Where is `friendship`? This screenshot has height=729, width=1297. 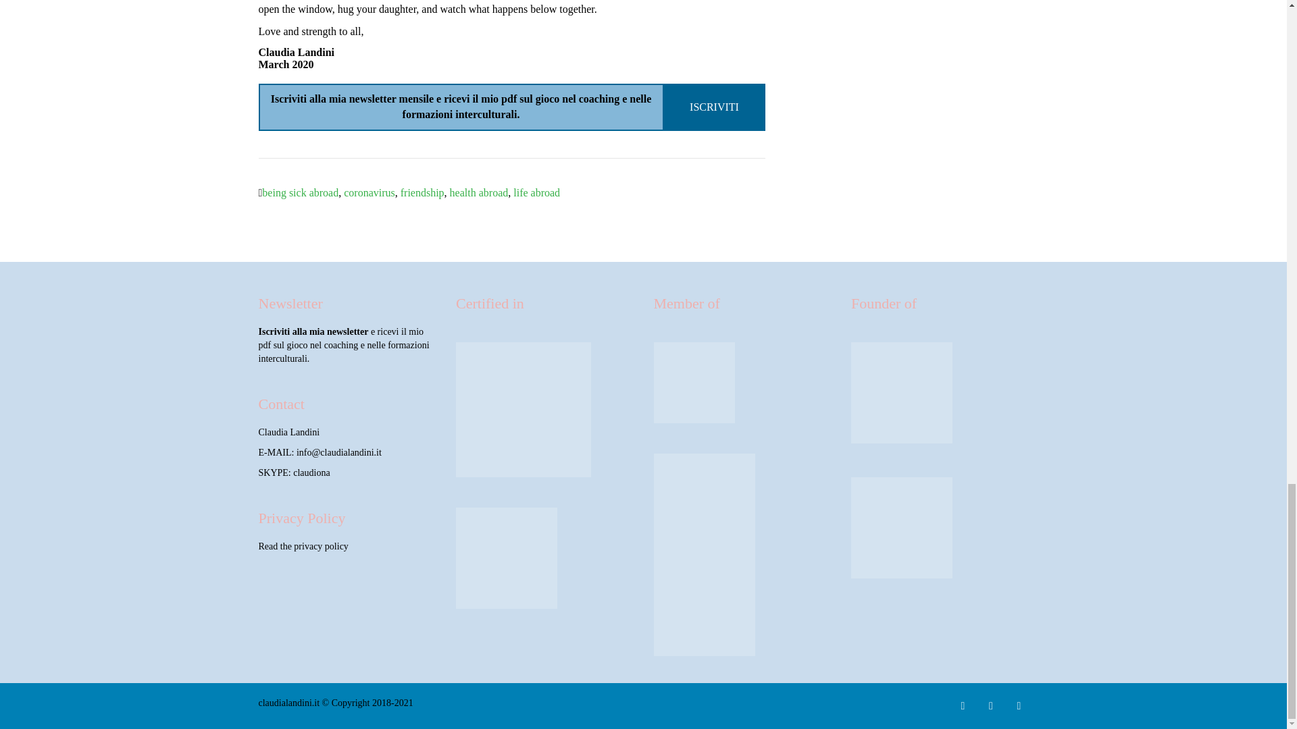
friendship is located at coordinates (423, 192).